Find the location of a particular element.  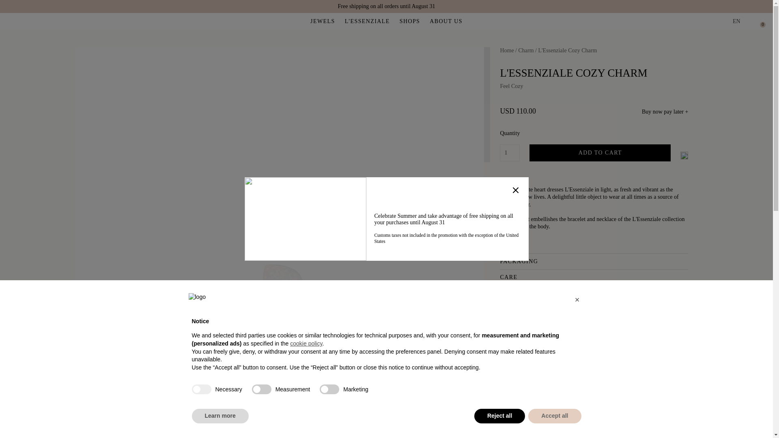

L'ESSENZIALE is located at coordinates (368, 21).